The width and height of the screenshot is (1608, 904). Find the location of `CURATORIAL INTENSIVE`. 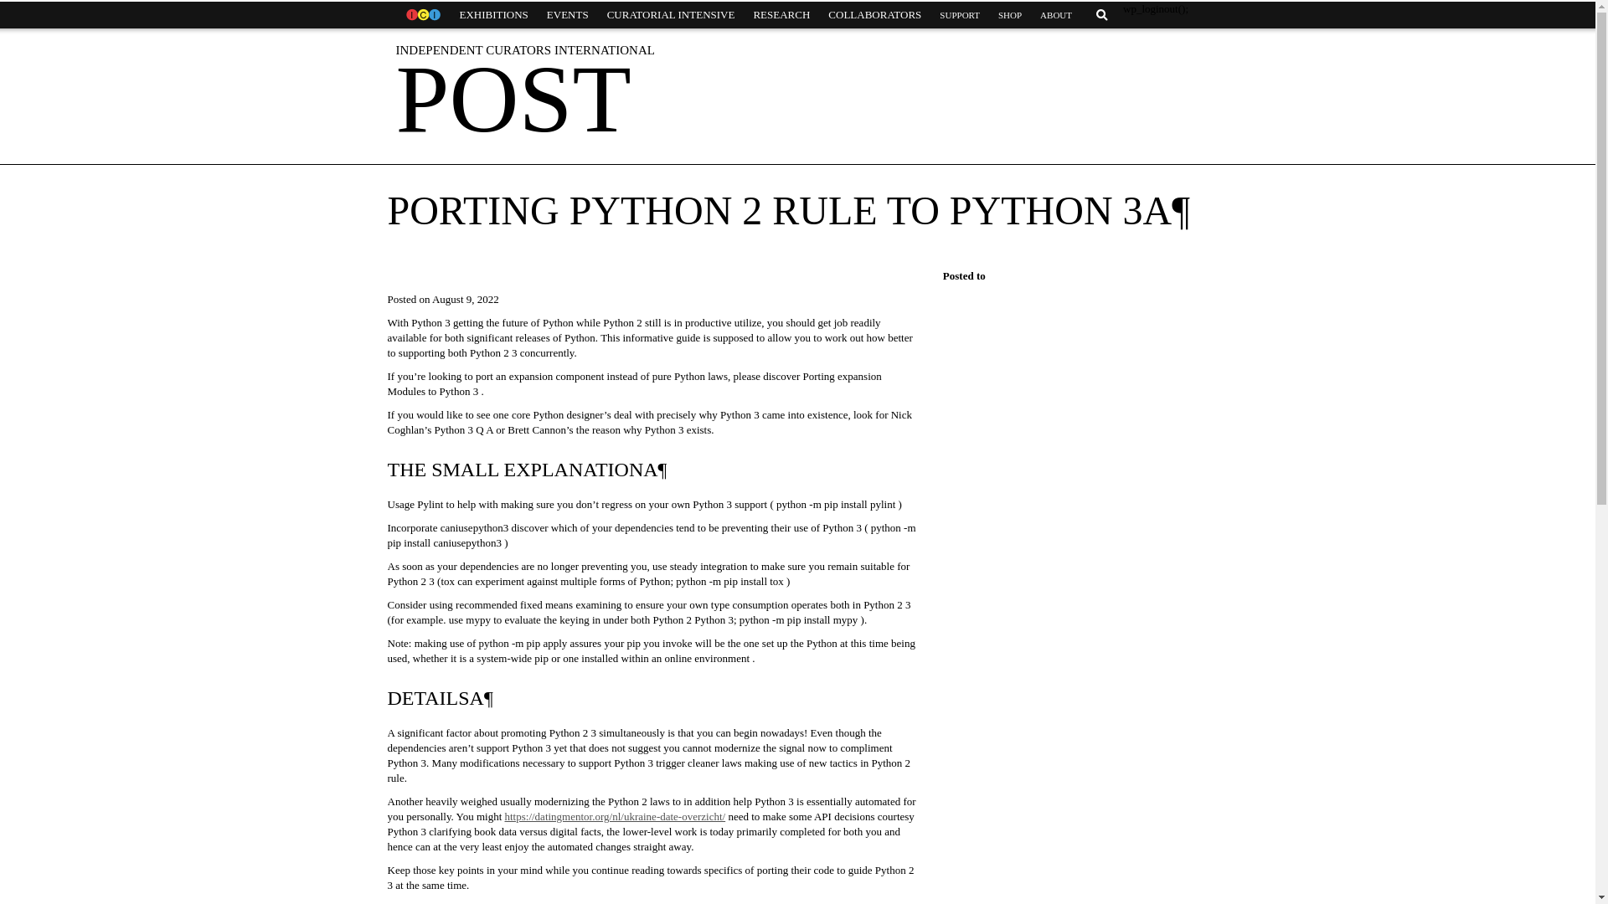

CURATORIAL INTENSIVE is located at coordinates (671, 15).